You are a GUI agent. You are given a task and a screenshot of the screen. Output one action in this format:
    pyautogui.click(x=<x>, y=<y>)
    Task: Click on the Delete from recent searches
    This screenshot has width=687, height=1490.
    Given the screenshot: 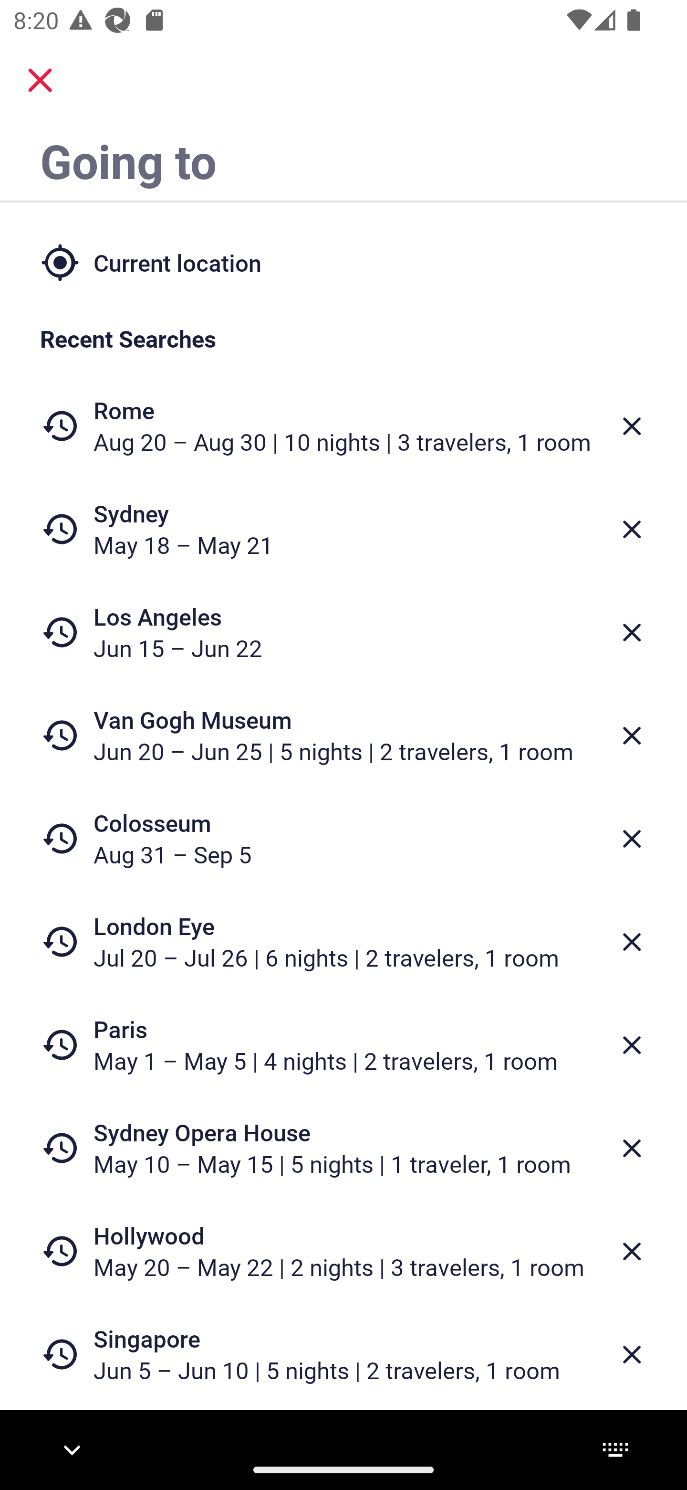 What is the action you would take?
    pyautogui.click(x=632, y=633)
    